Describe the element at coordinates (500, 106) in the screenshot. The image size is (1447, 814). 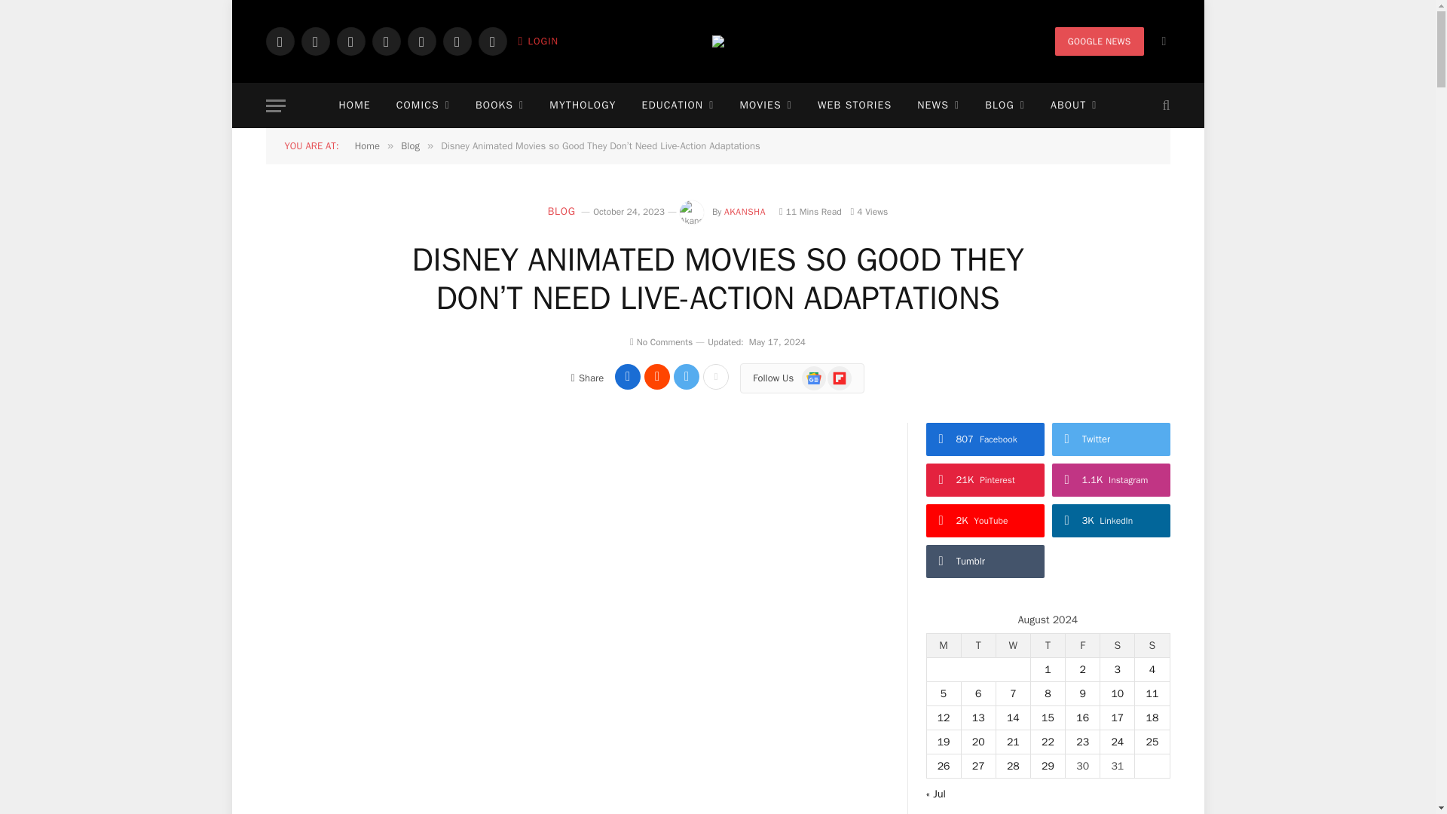
I see `BOOKS` at that location.